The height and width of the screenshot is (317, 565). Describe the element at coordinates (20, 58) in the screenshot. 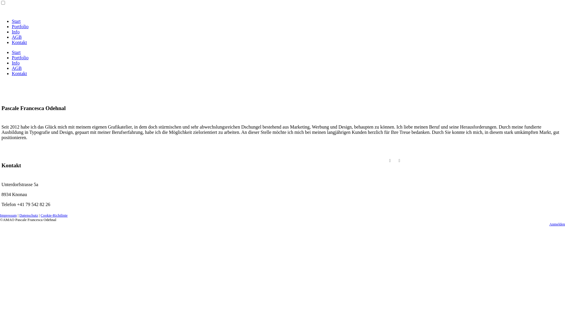

I see `Portfolio` at that location.